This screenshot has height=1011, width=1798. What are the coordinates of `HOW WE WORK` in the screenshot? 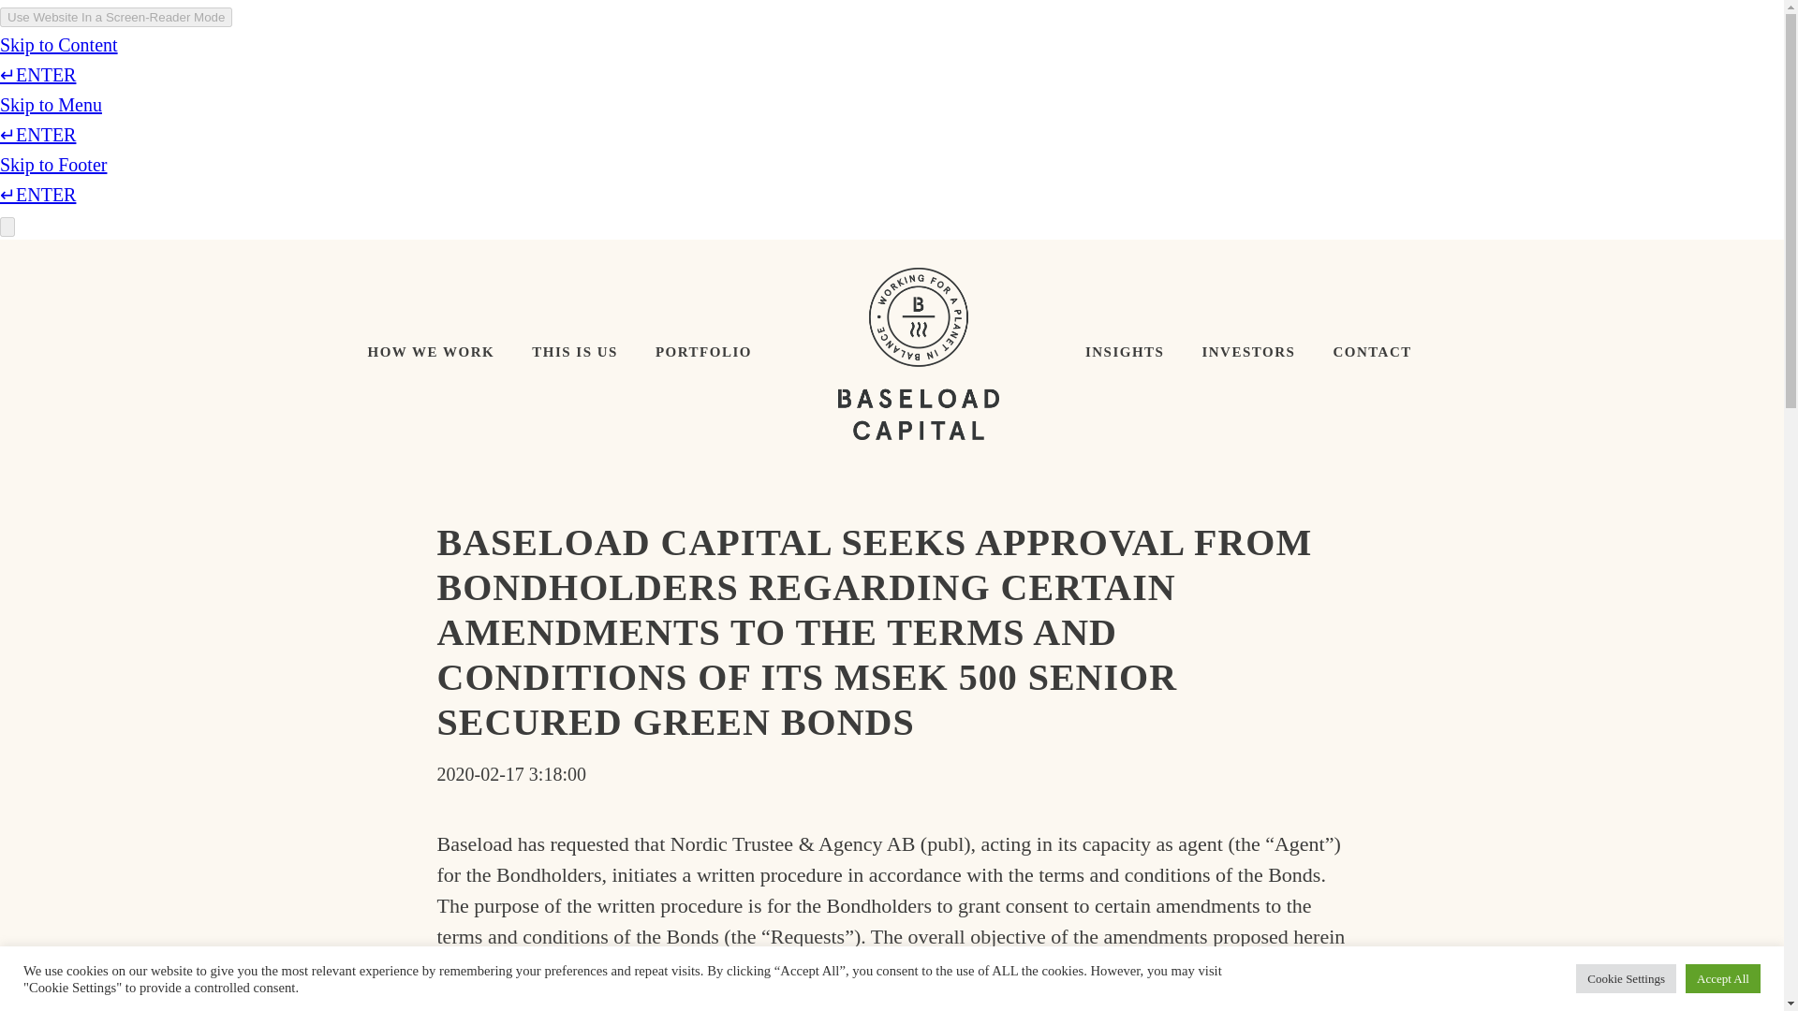 It's located at (431, 352).